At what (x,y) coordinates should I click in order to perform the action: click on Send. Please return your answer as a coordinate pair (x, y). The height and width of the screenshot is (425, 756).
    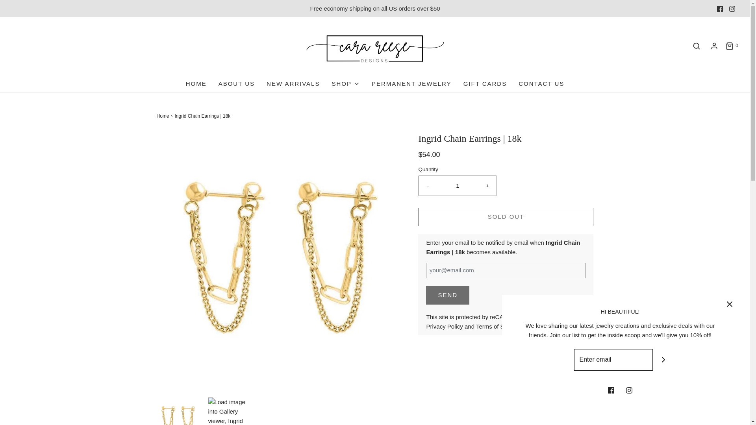
    Looking at the image, I should click on (448, 295).